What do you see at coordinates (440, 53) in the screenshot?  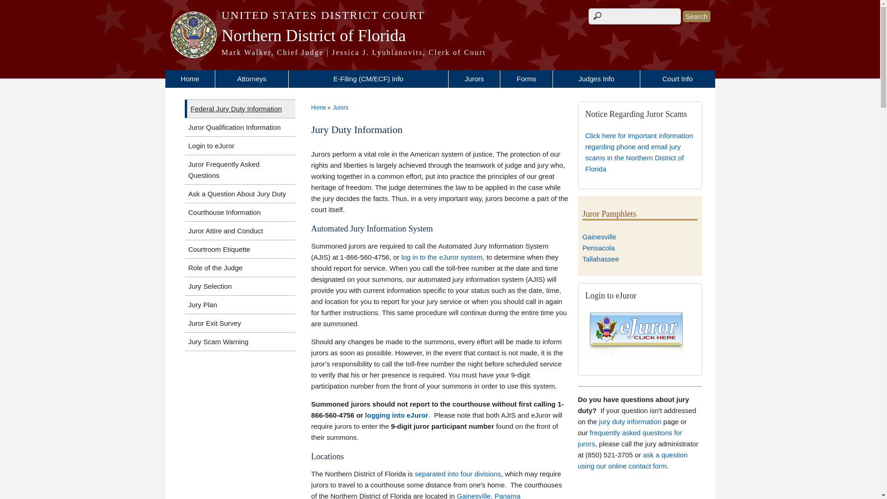 I see `Home` at bounding box center [440, 53].